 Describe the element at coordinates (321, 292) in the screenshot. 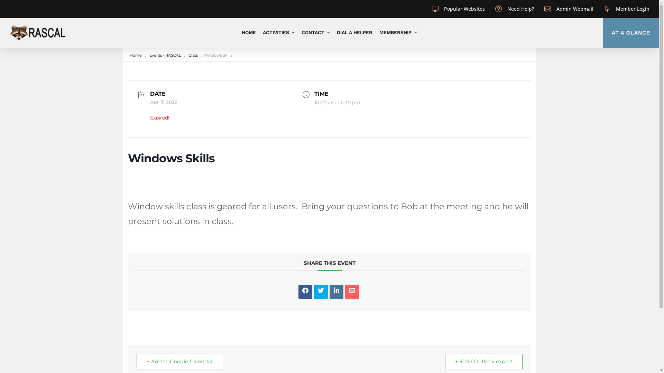

I see `Tweet` at that location.